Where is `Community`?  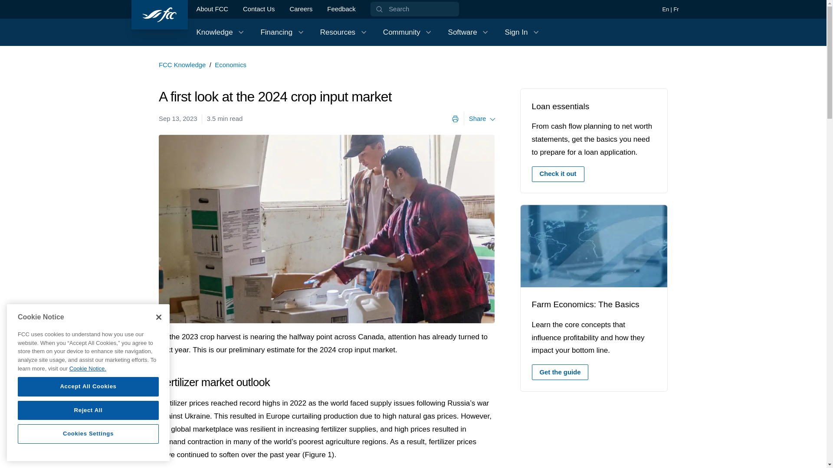 Community is located at coordinates (301, 9).